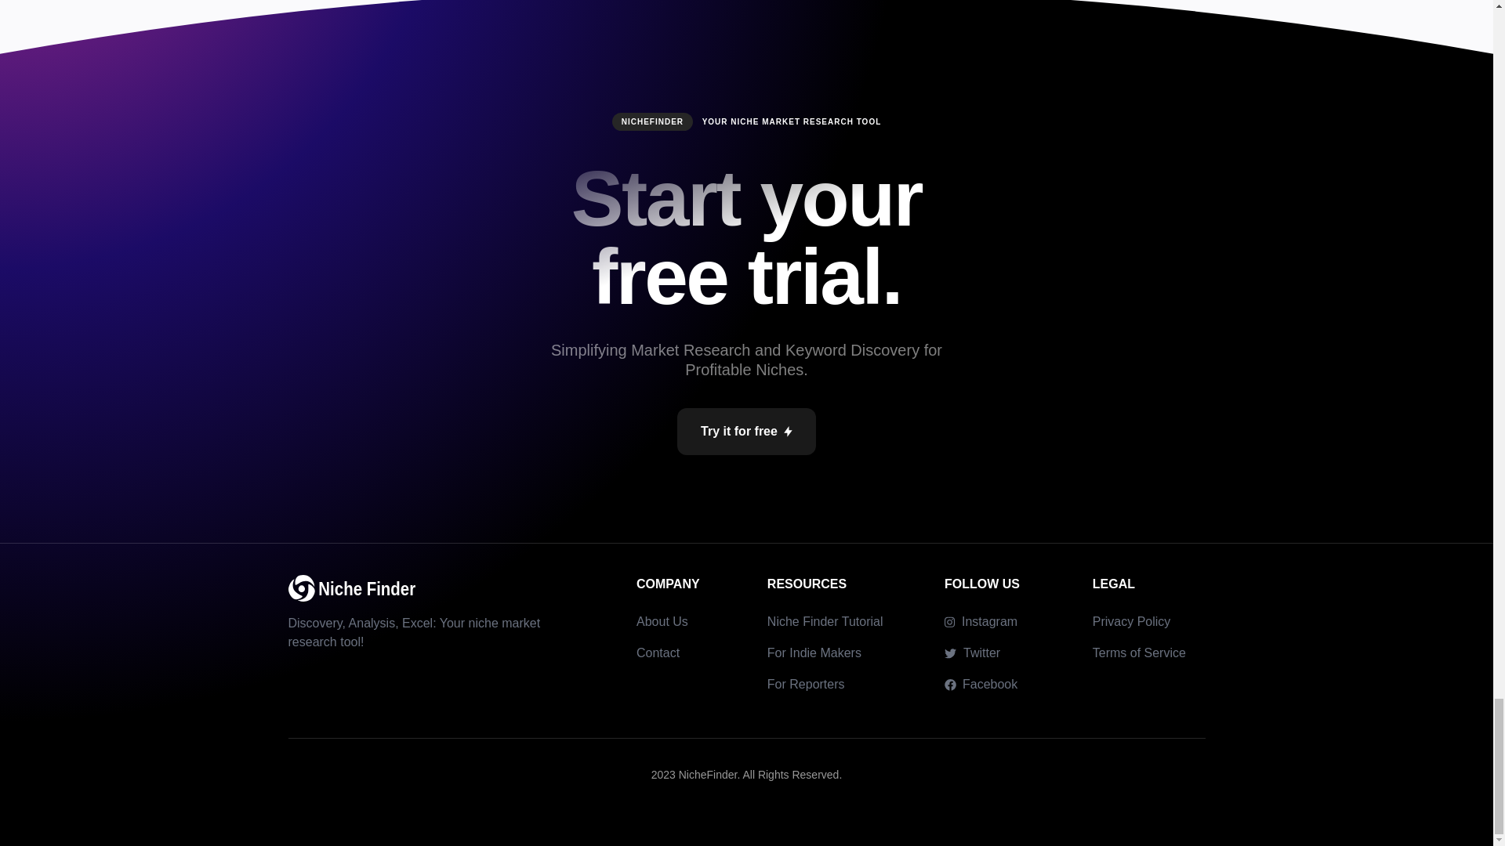 Image resolution: width=1505 pixels, height=846 pixels. I want to click on Instagram, so click(981, 621).